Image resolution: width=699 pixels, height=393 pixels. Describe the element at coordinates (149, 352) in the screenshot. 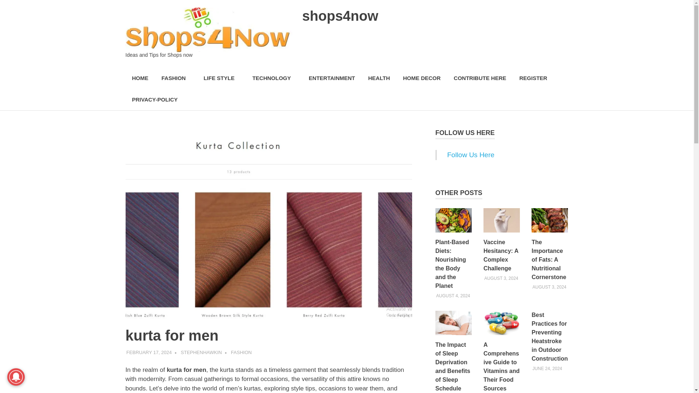

I see `2:16 am` at that location.